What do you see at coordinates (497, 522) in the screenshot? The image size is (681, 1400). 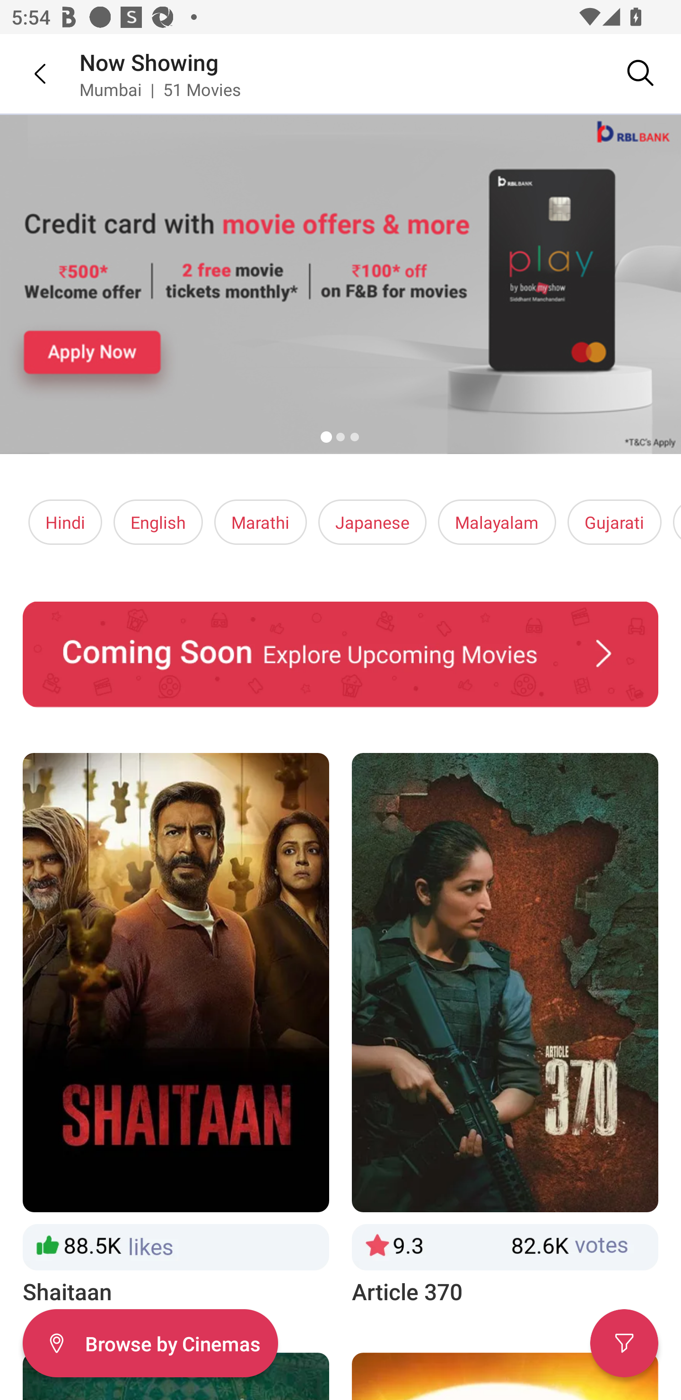 I see `Malayalam` at bounding box center [497, 522].